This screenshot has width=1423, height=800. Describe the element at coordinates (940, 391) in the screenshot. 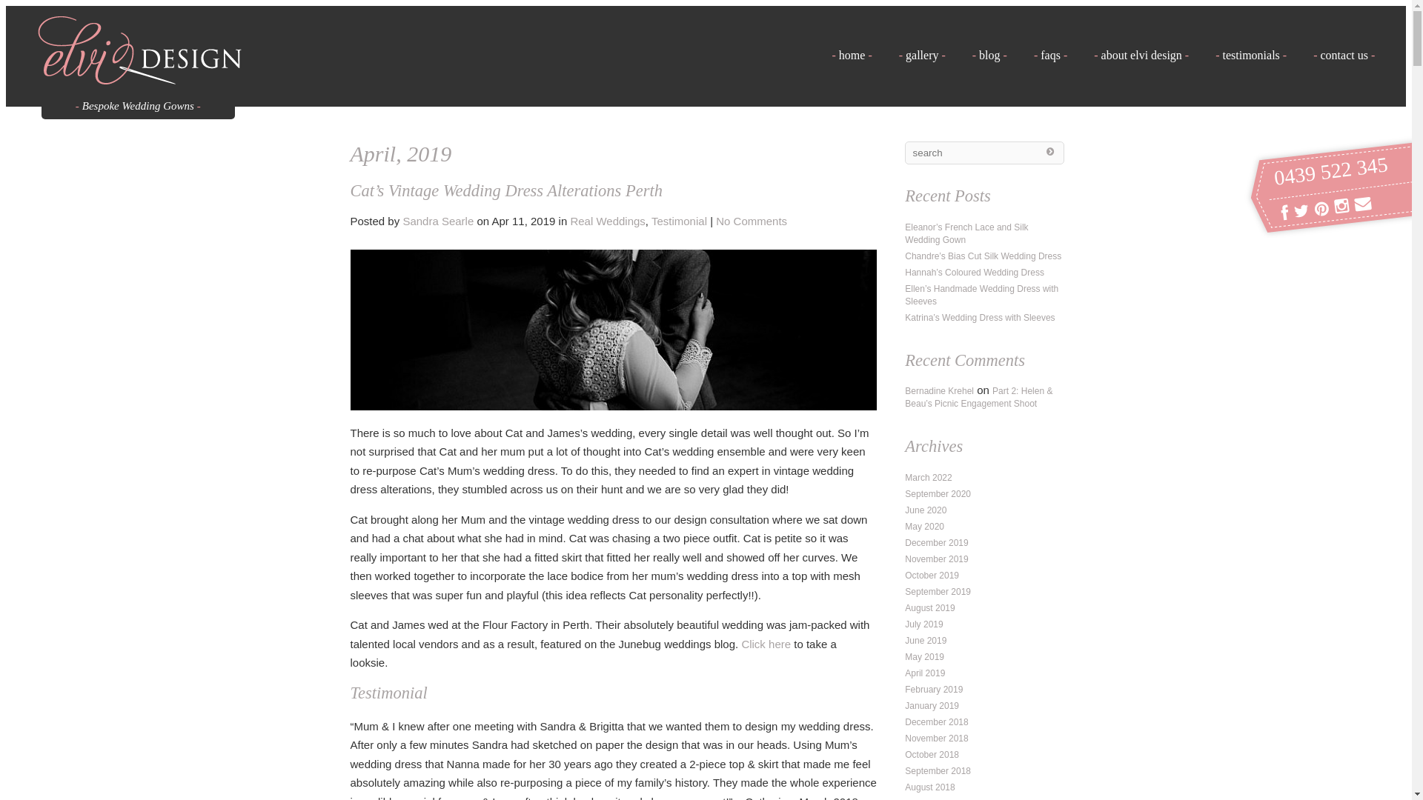

I see `Bernadine Krehel` at that location.